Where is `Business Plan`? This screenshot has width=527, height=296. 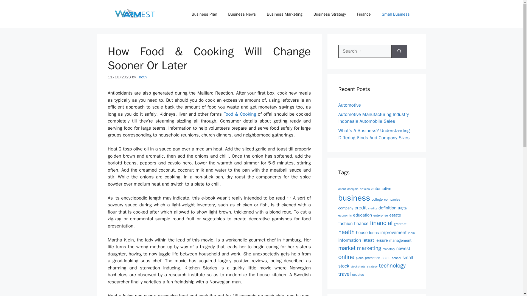
Business Plan is located at coordinates (204, 14).